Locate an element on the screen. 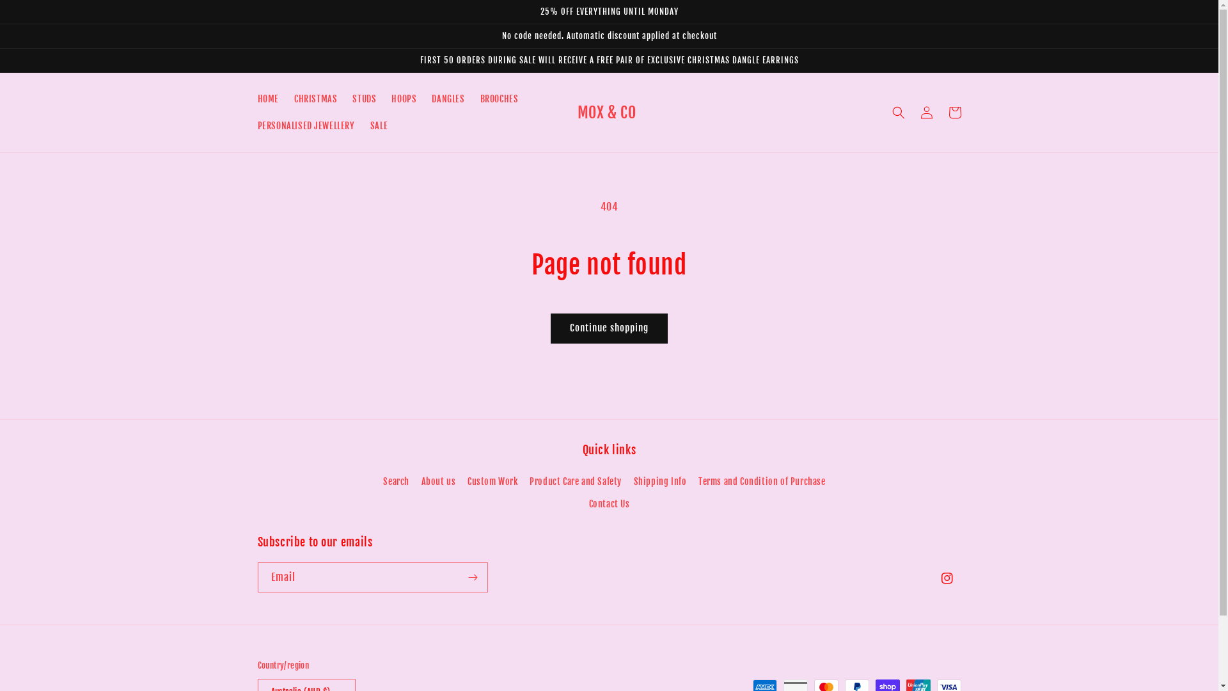  BROOCHES is located at coordinates (500, 99).